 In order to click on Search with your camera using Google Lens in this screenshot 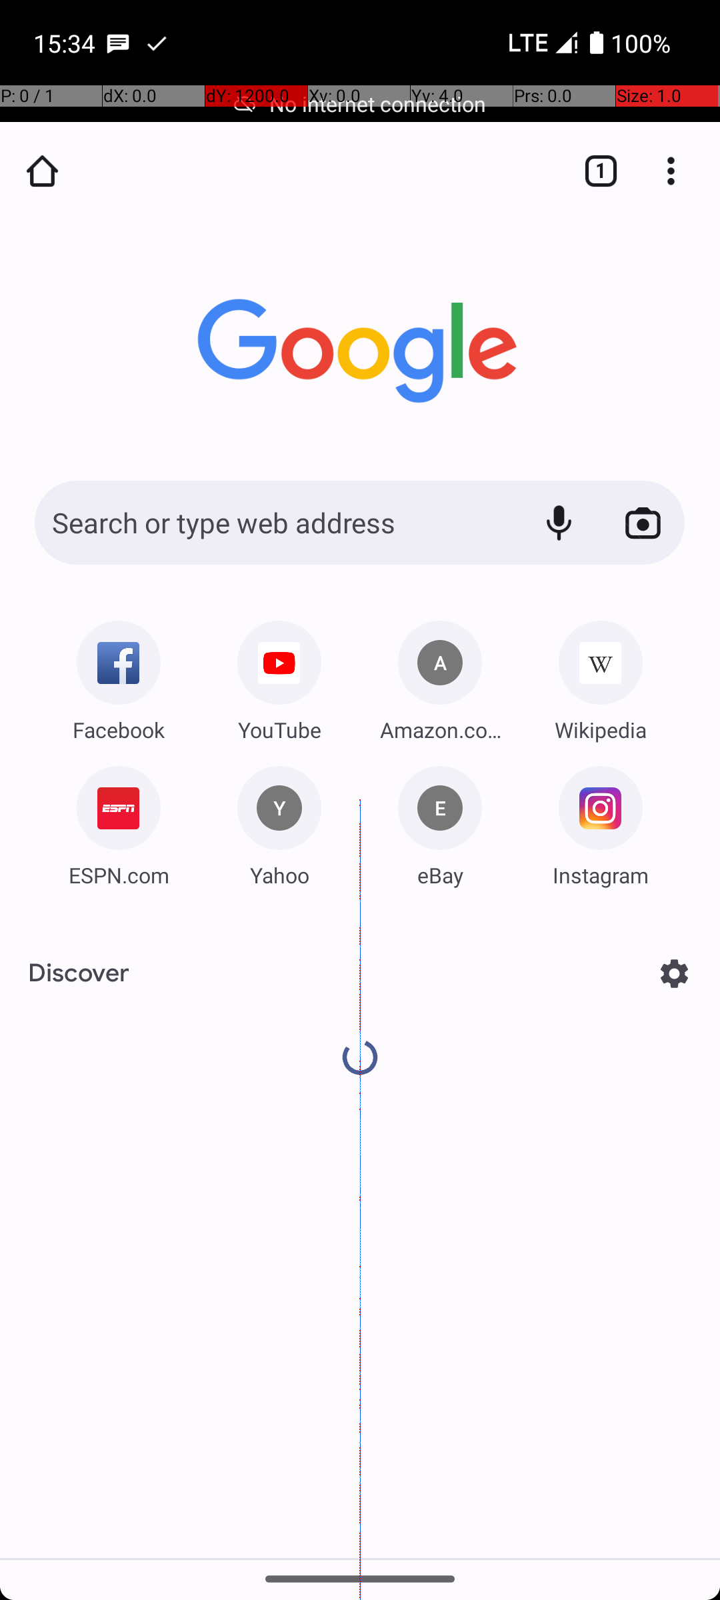, I will do `click(643, 523)`.